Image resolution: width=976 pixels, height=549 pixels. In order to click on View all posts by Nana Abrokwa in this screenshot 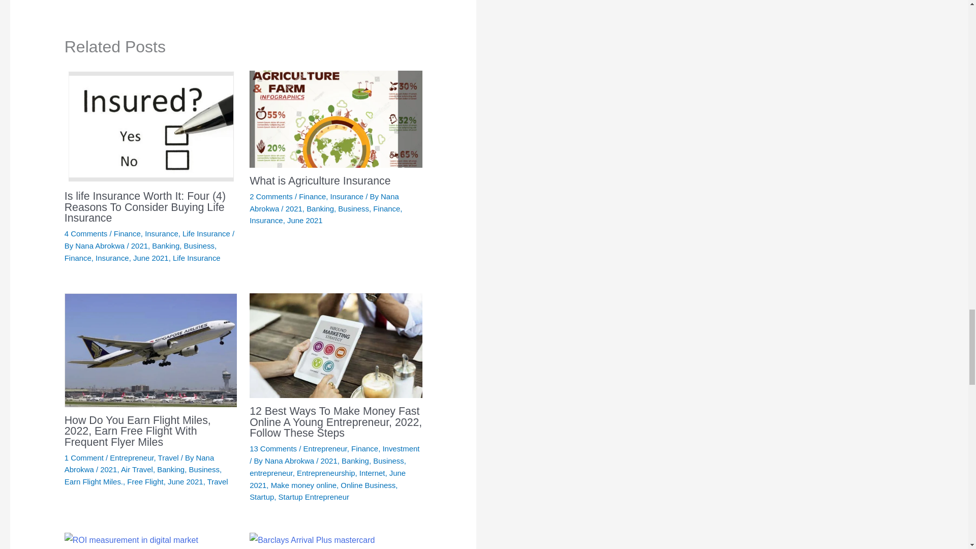, I will do `click(324, 202)`.